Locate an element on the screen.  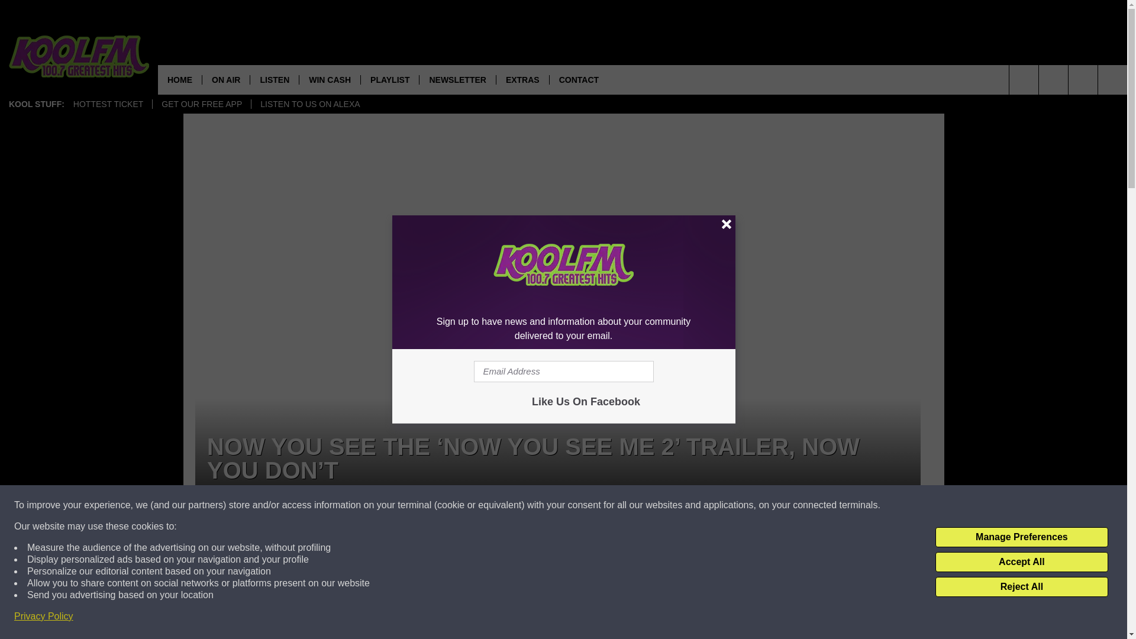
CONTACT is located at coordinates (578, 79).